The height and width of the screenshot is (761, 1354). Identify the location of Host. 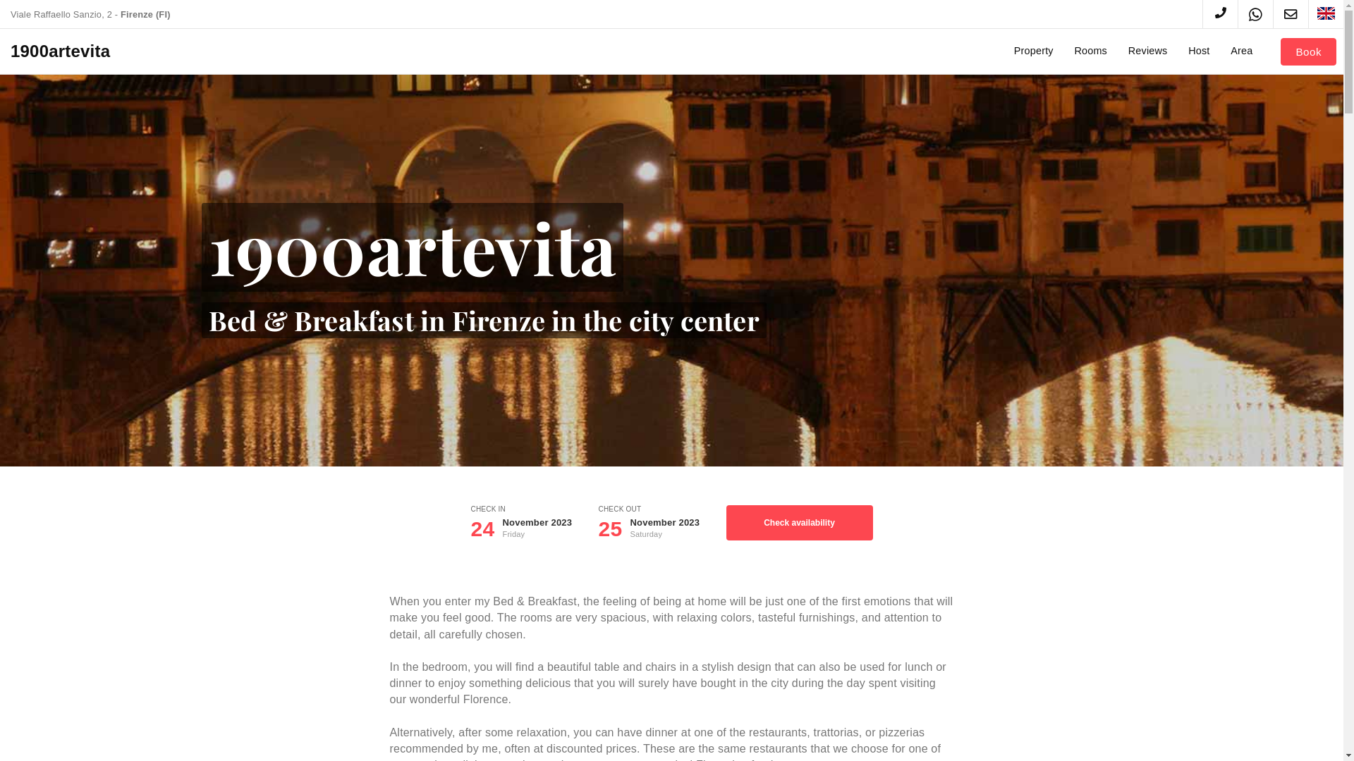
(1199, 60).